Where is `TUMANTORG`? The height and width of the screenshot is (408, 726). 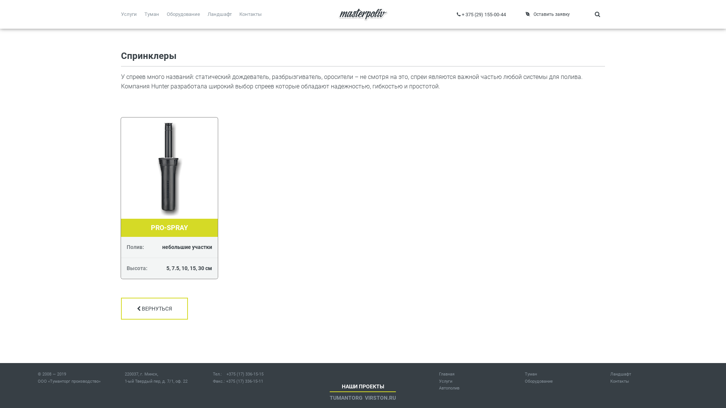
TUMANTORG is located at coordinates (346, 398).